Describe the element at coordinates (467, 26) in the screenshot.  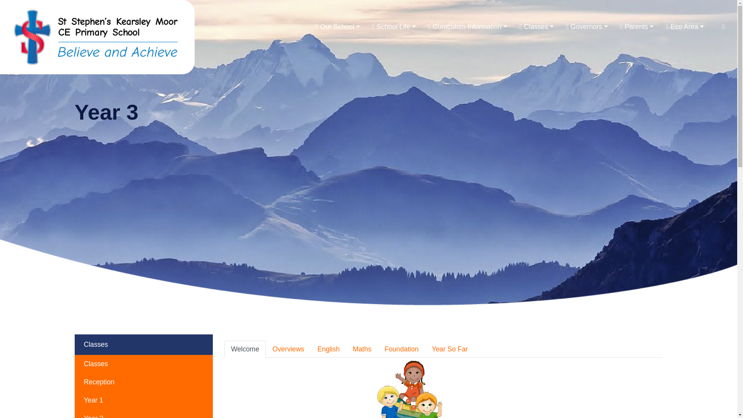
I see `Curriculum Information` at that location.